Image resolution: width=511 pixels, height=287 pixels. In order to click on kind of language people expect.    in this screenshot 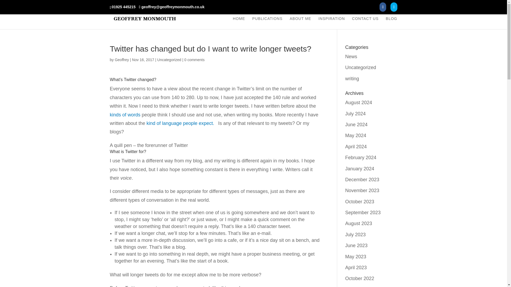, I will do `click(182, 123)`.